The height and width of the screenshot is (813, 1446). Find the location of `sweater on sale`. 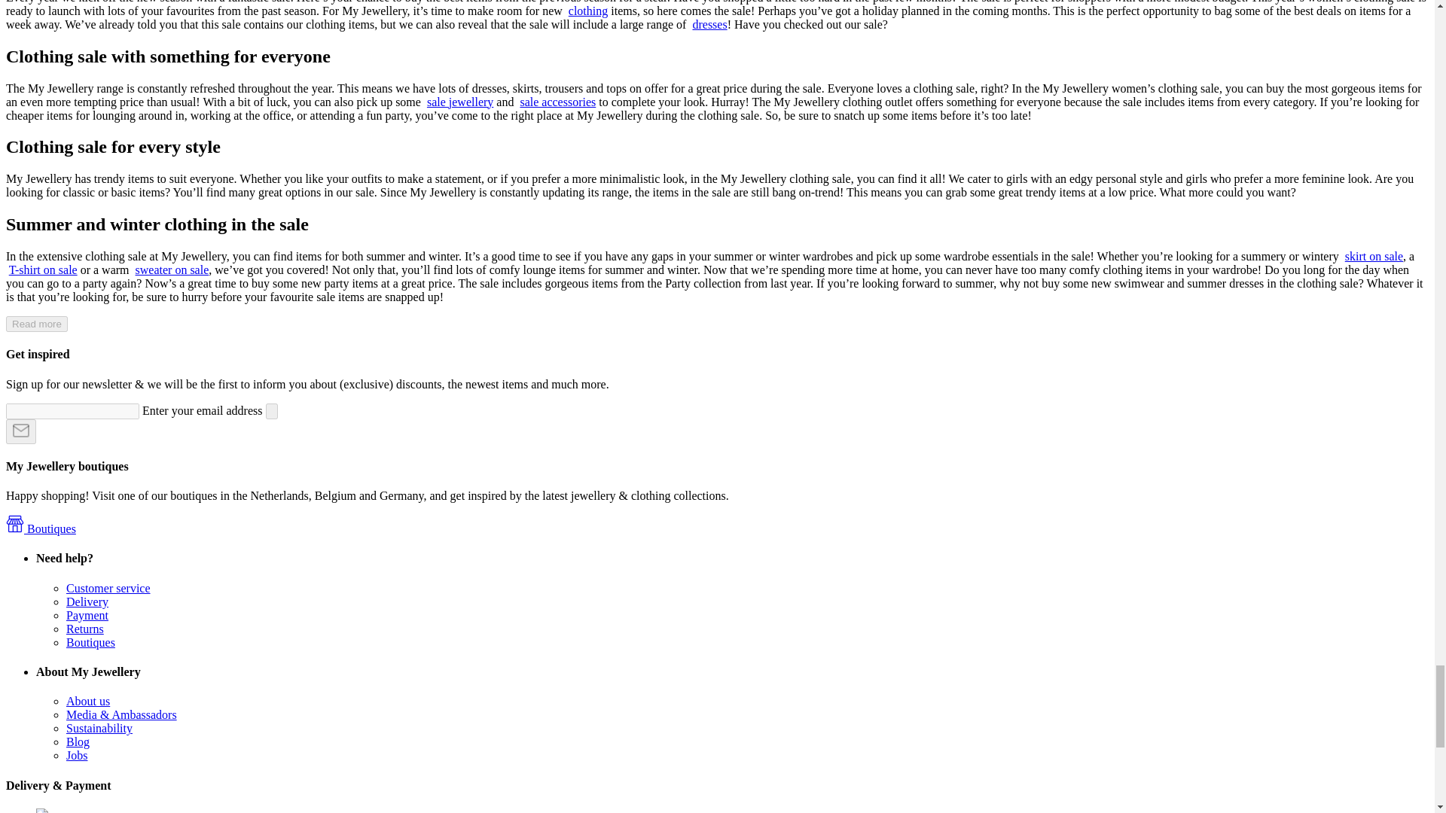

sweater on sale is located at coordinates (172, 269).